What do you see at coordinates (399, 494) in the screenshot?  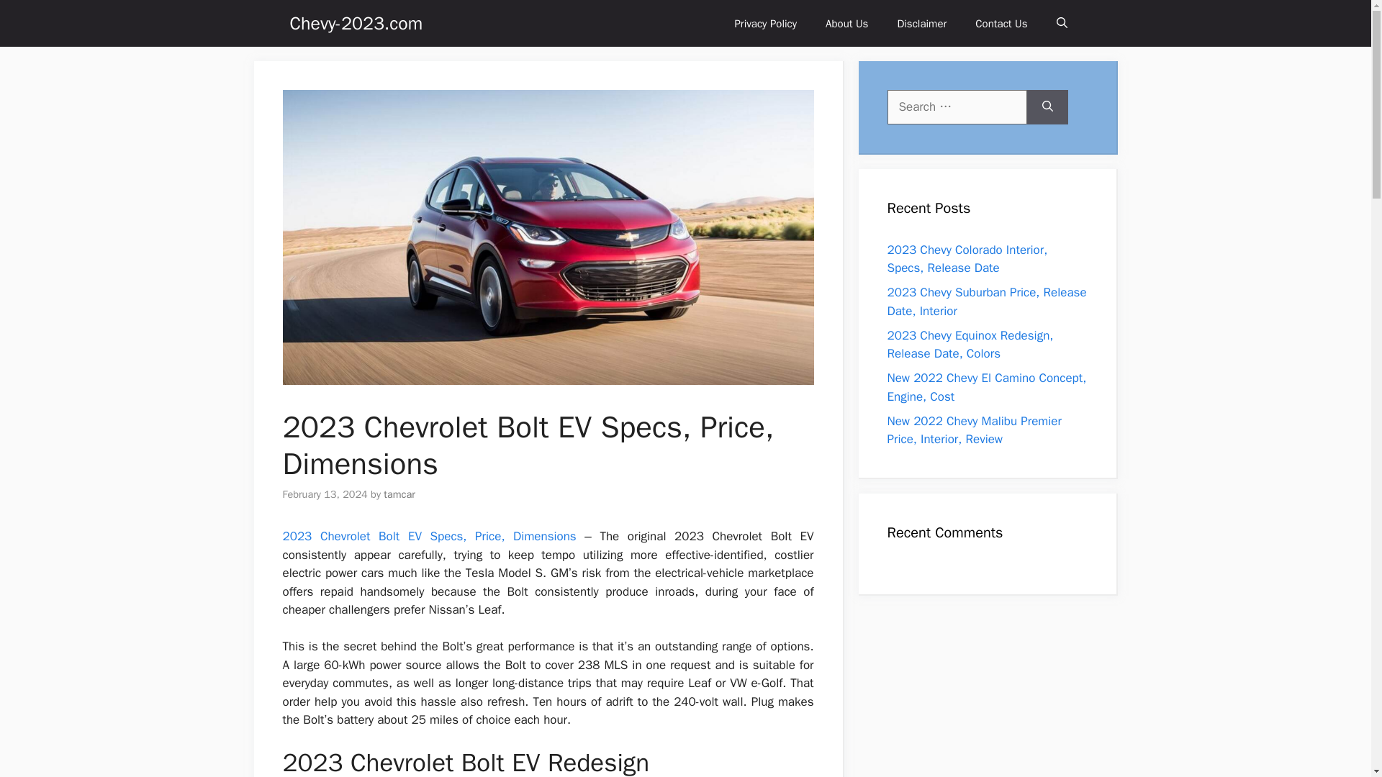 I see `View all posts by tamcar` at bounding box center [399, 494].